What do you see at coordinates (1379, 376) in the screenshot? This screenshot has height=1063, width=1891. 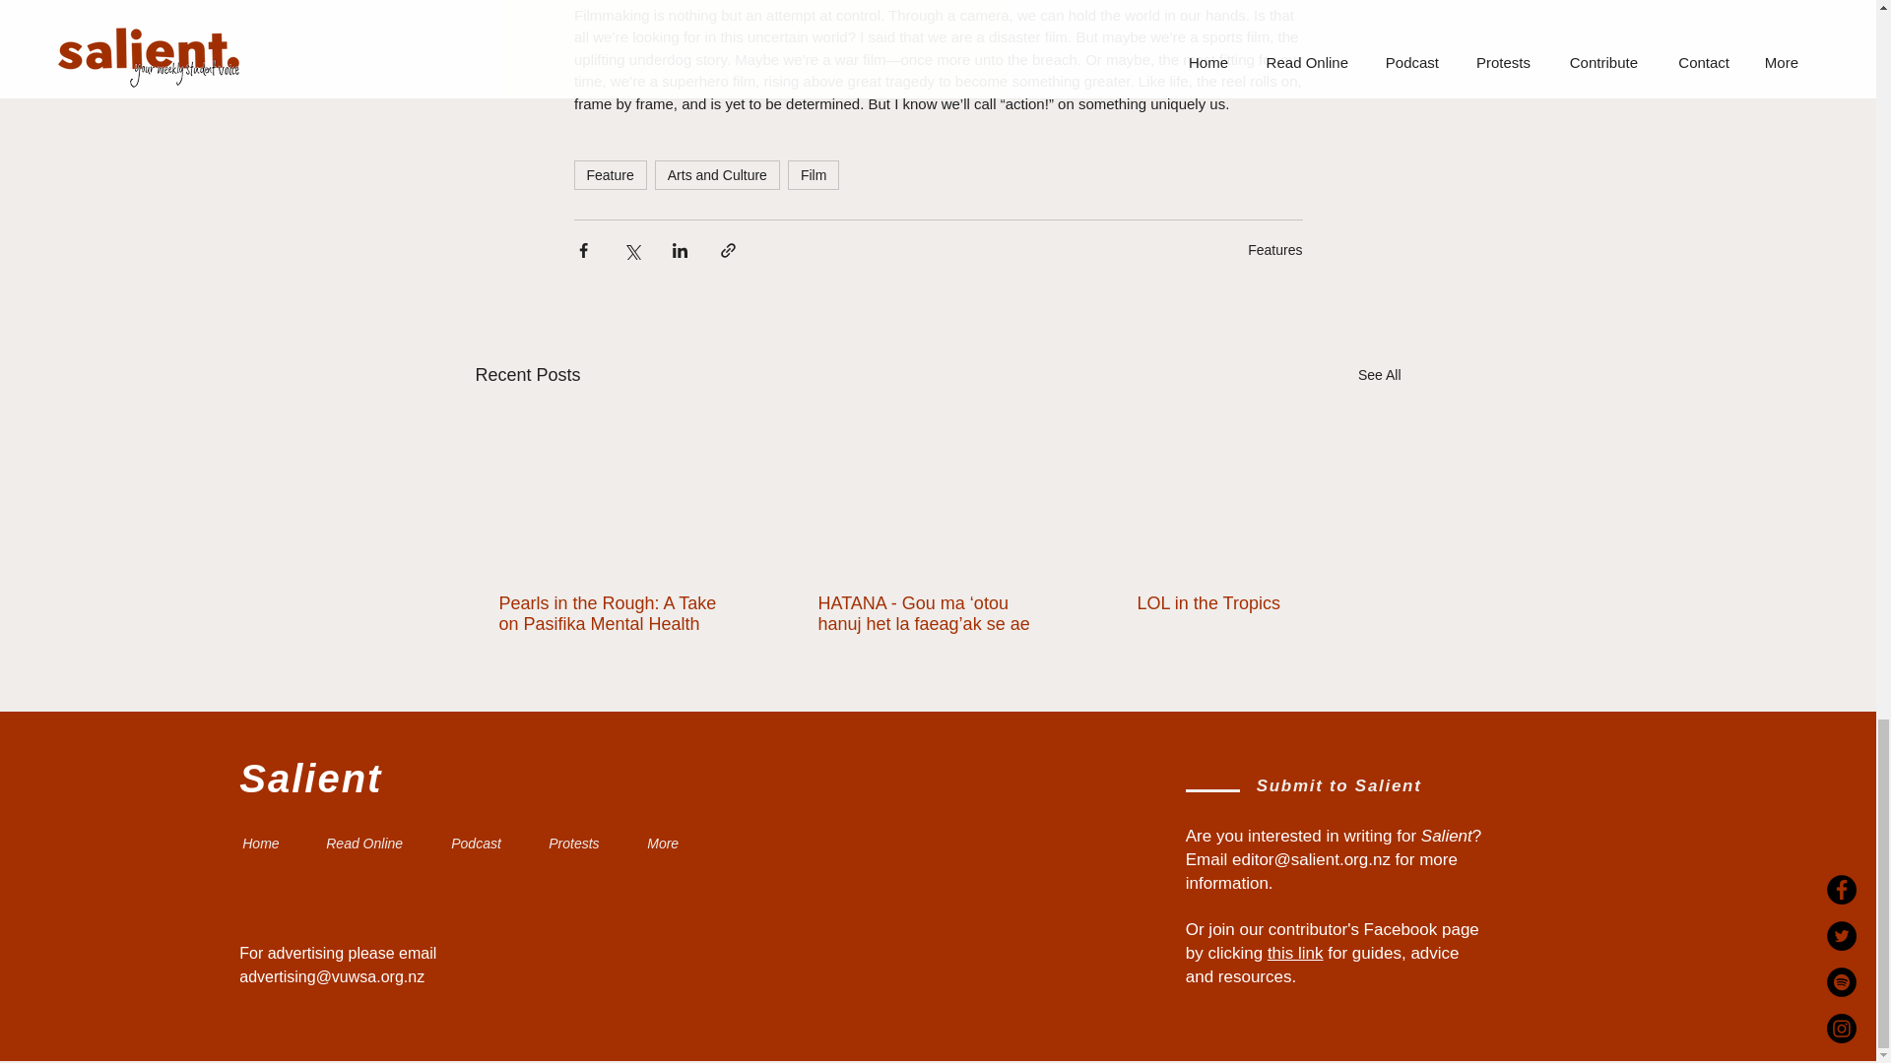 I see `See All` at bounding box center [1379, 376].